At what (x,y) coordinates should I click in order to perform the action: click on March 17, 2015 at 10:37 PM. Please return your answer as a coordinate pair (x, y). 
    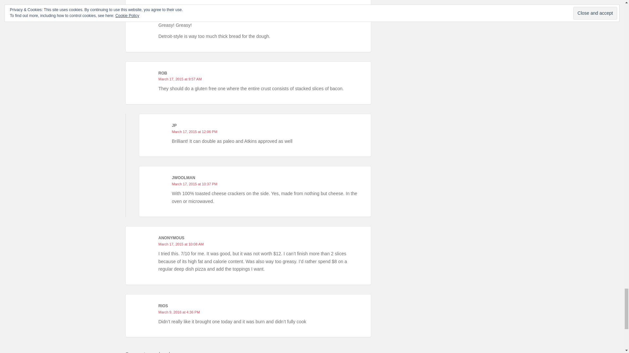
    Looking at the image, I should click on (194, 184).